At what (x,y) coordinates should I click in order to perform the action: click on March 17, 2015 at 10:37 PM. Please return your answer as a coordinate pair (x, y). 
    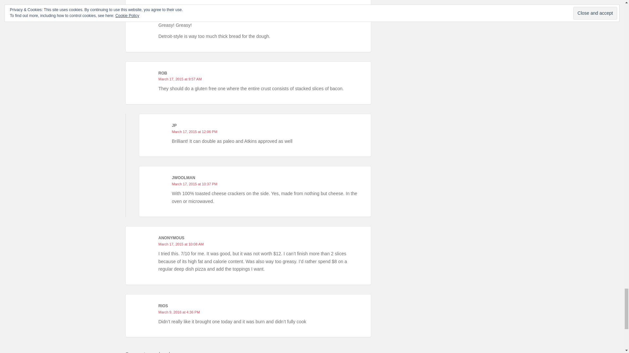
    Looking at the image, I should click on (194, 184).